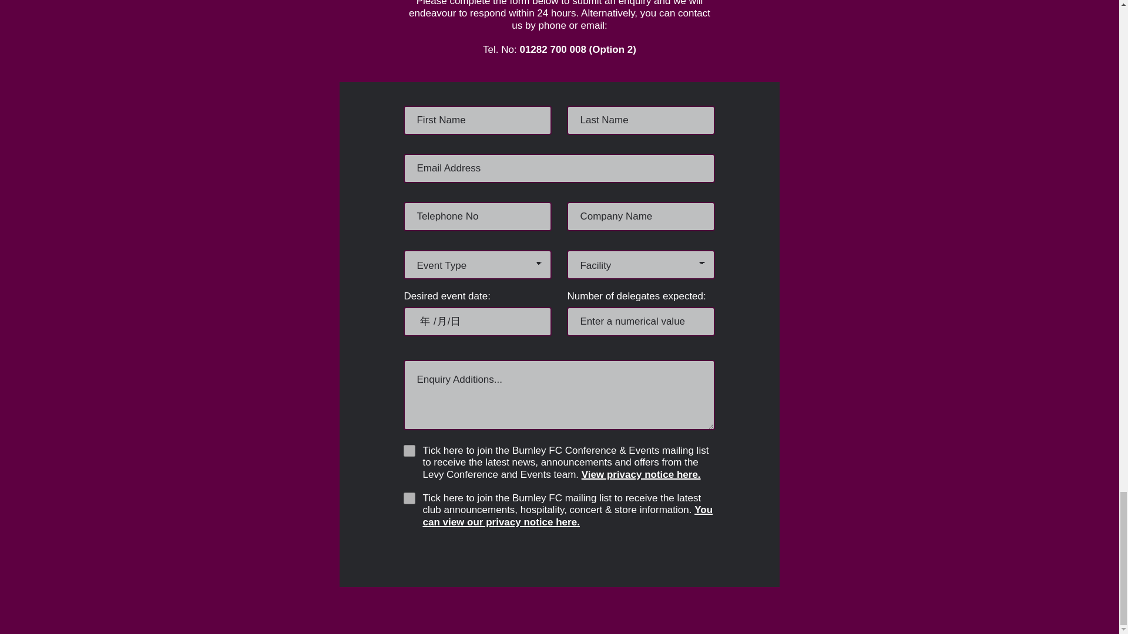  I want to click on on, so click(409, 451).